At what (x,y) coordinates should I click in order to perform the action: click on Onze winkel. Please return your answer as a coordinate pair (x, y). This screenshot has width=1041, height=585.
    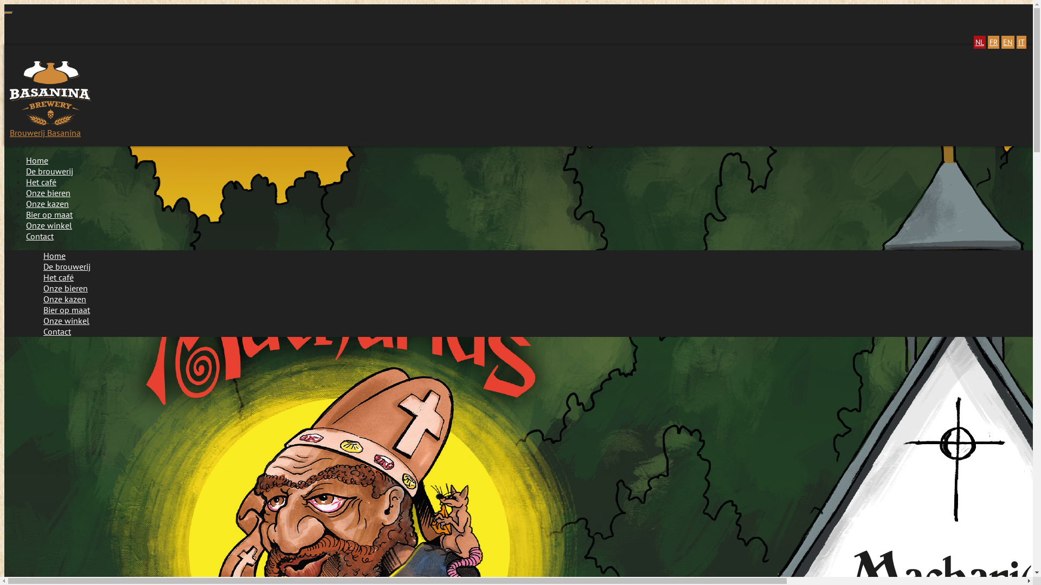
    Looking at the image, I should click on (69, 321).